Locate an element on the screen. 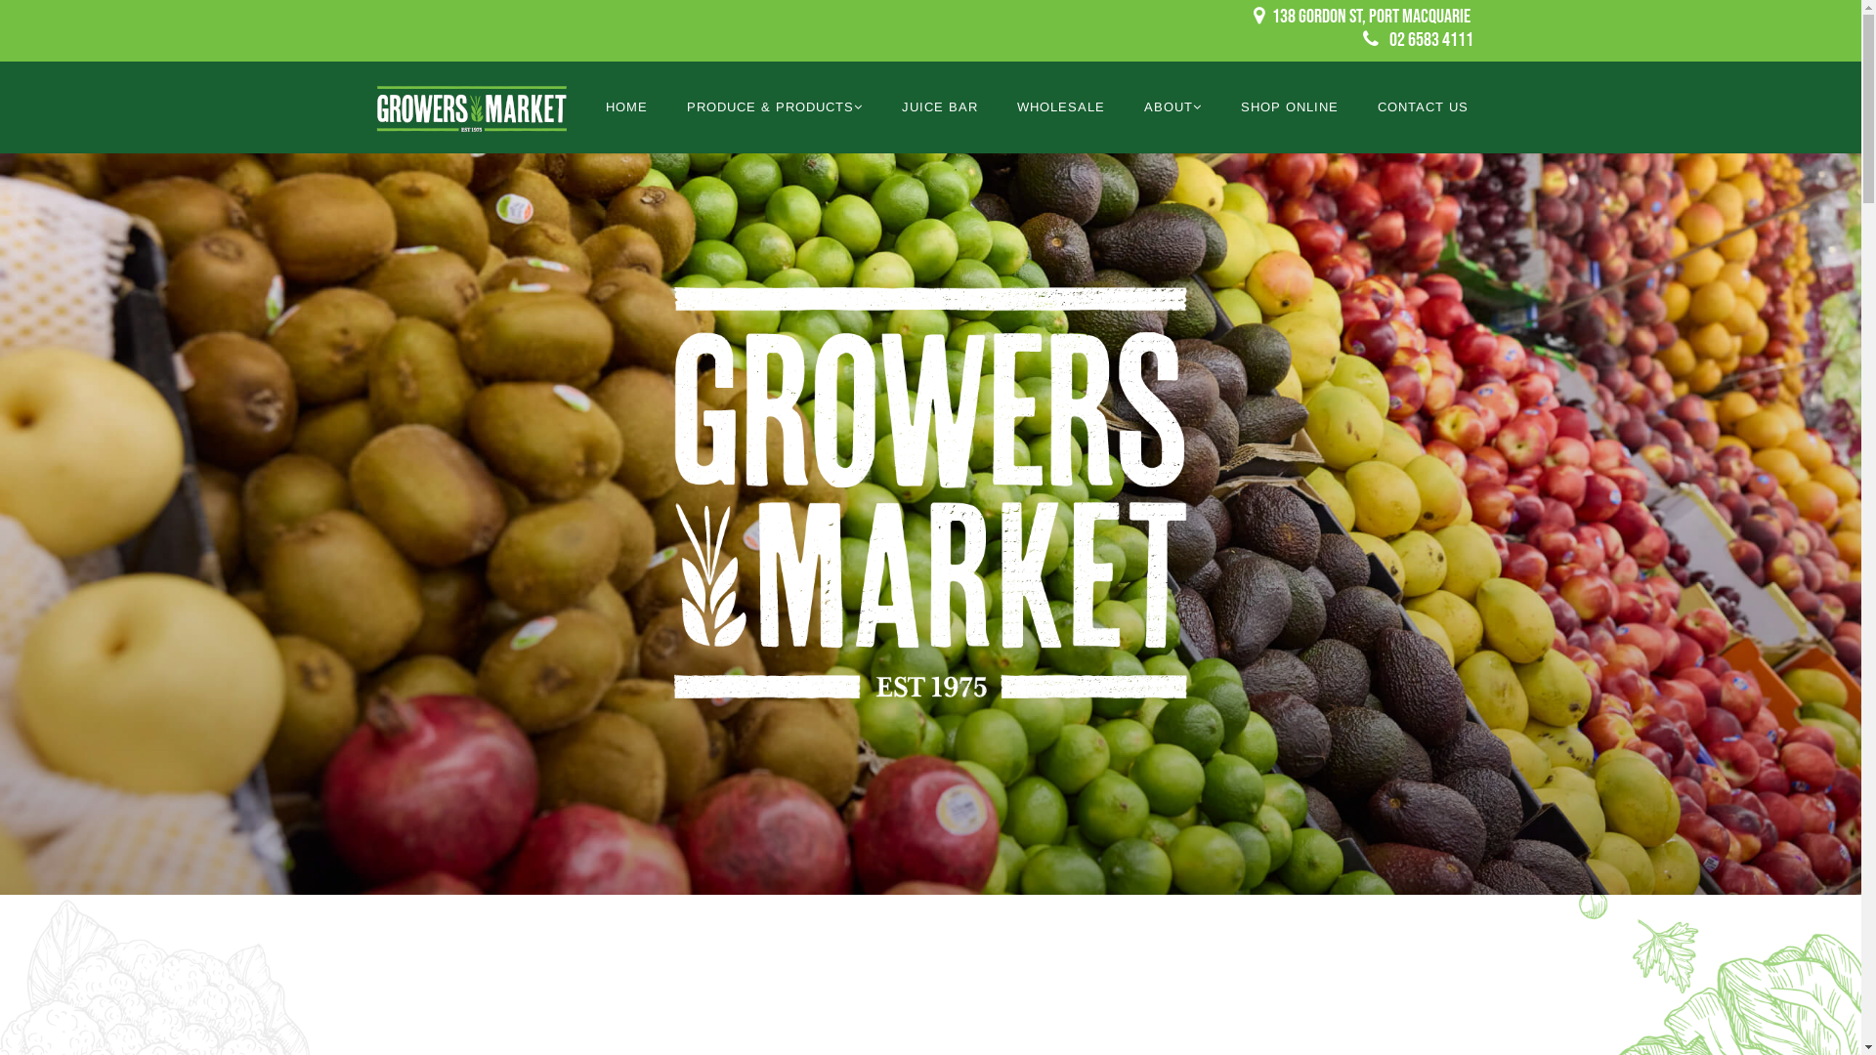 The image size is (1876, 1055). JUICE BAR is located at coordinates (939, 107).